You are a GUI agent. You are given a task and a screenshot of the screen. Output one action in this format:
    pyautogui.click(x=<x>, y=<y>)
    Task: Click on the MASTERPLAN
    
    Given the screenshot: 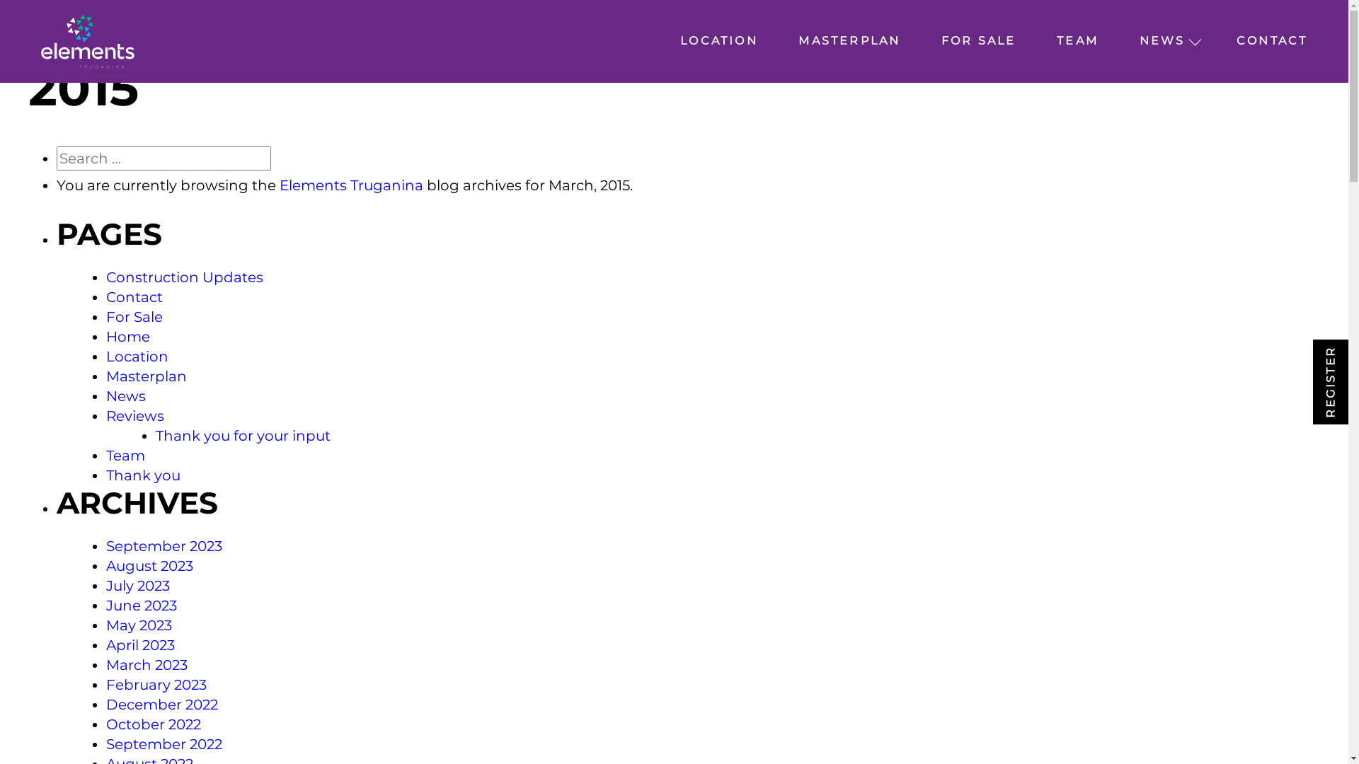 What is the action you would take?
    pyautogui.click(x=849, y=41)
    